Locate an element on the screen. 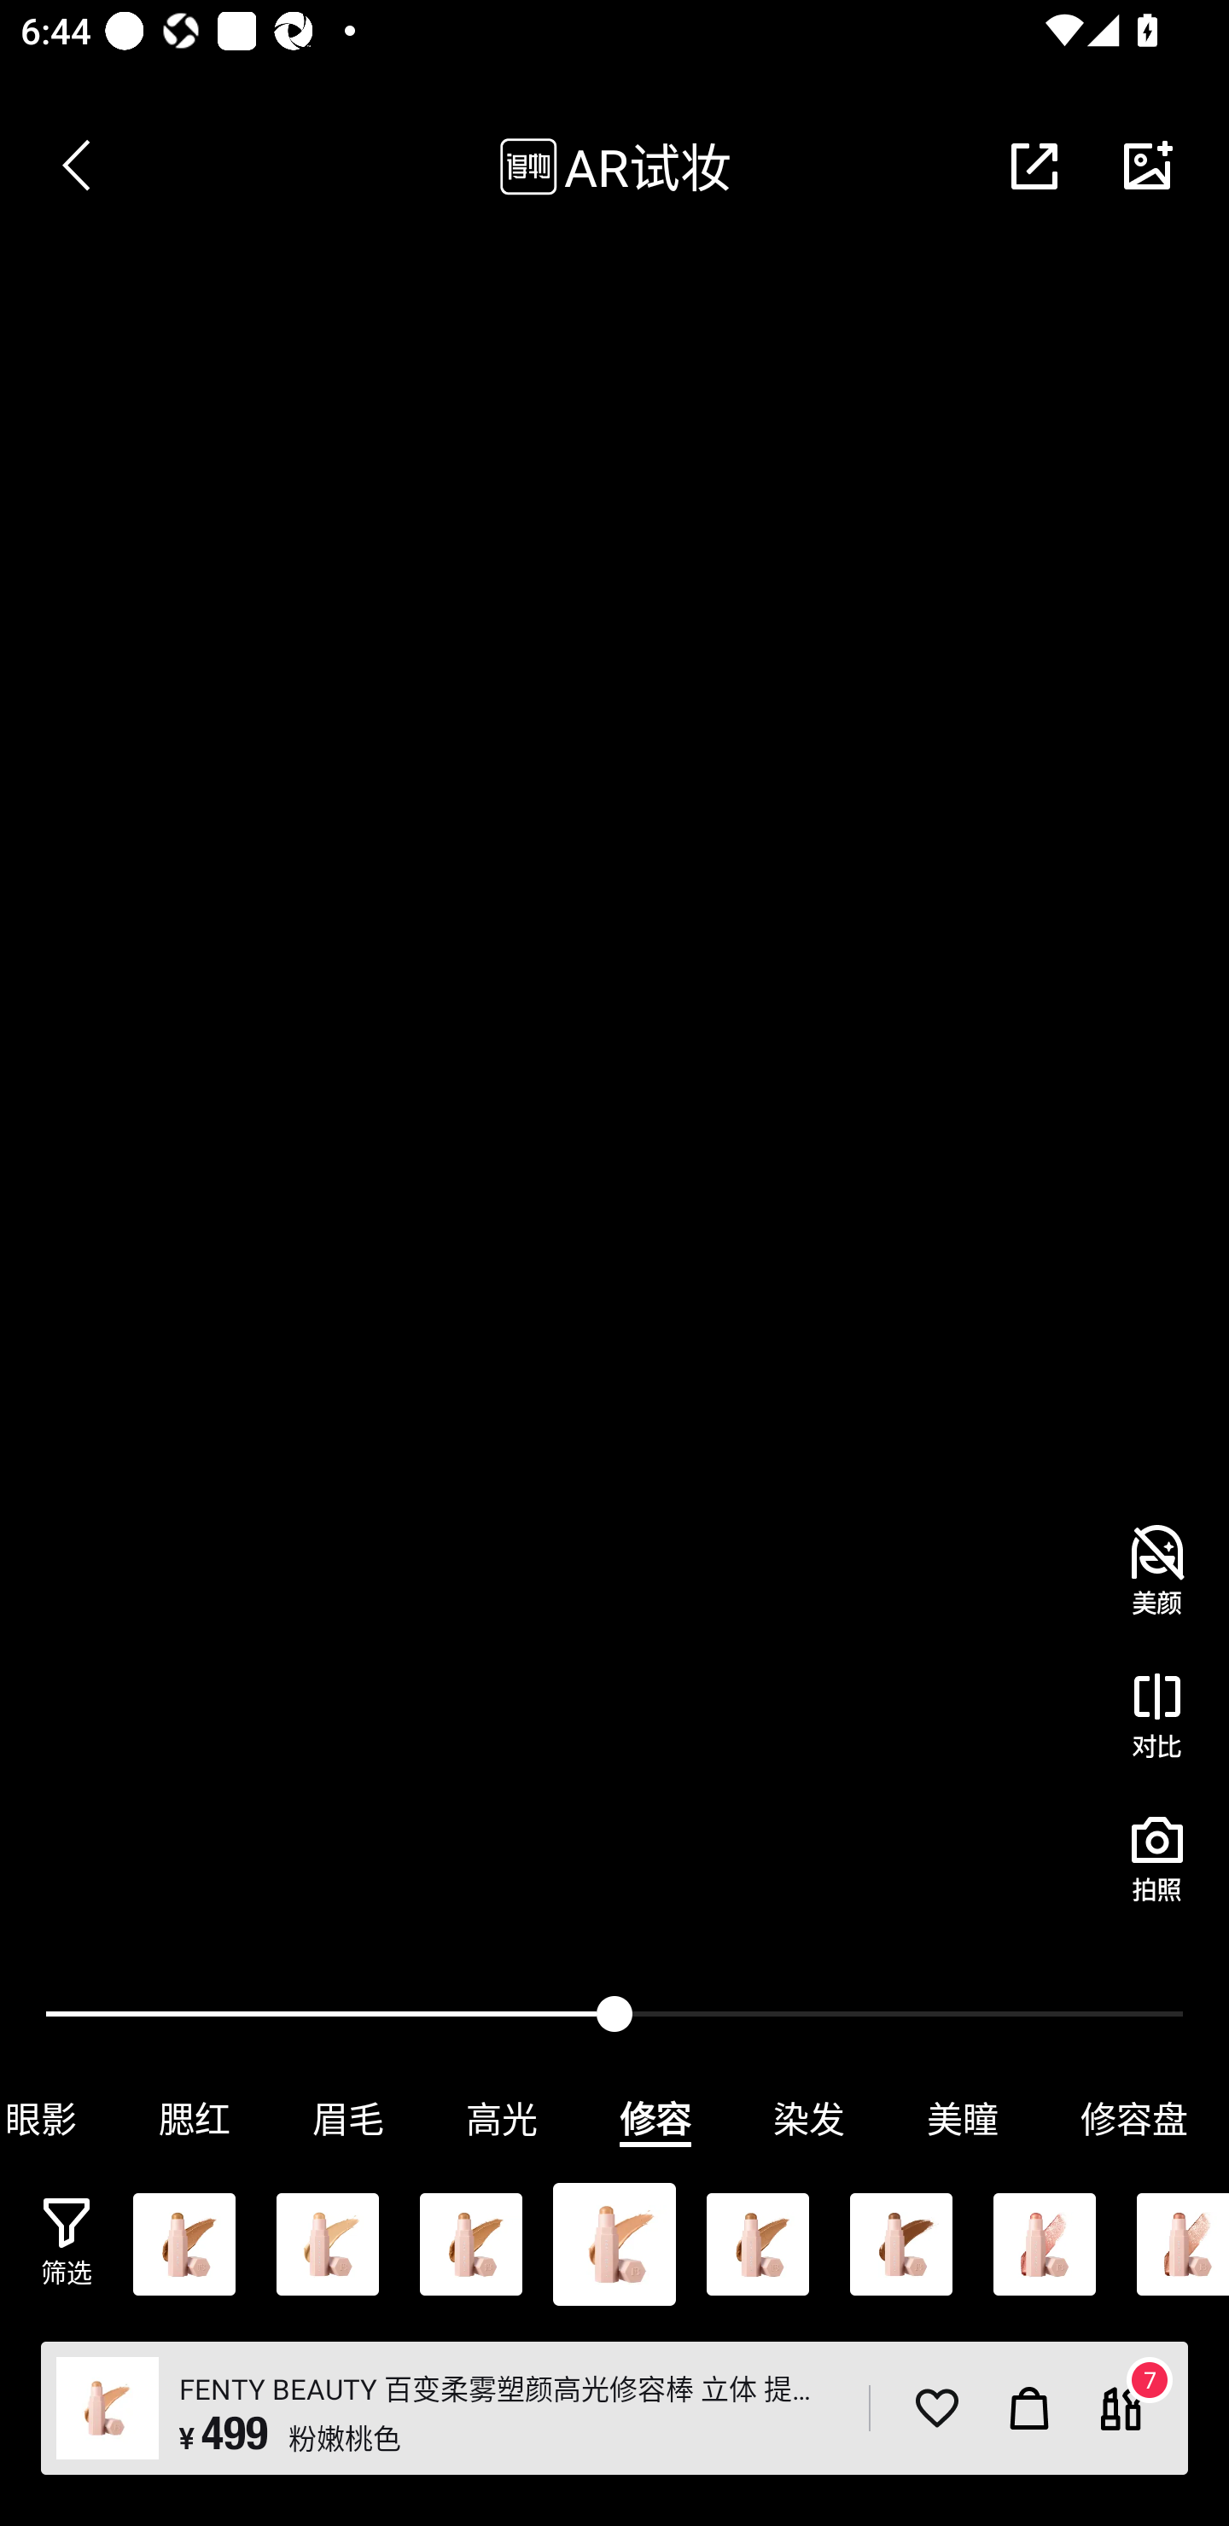  腮红 is located at coordinates (195, 2119).